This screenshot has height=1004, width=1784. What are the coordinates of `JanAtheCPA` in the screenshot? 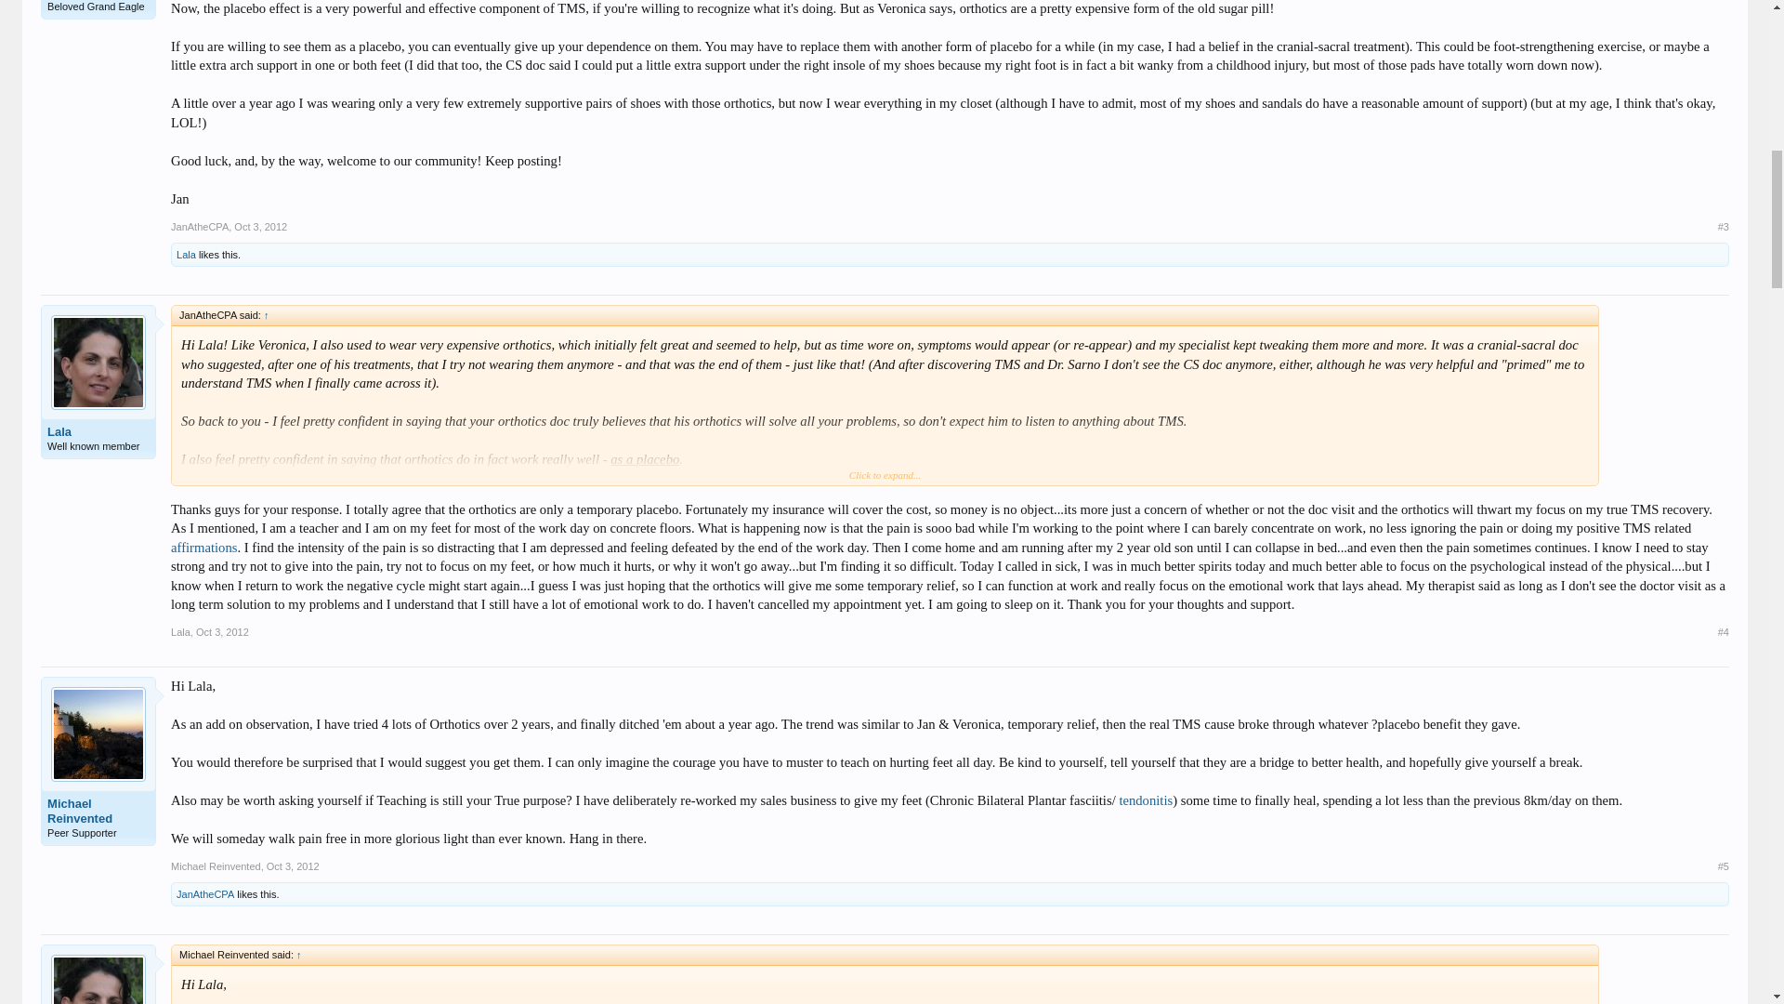 It's located at (199, 226).